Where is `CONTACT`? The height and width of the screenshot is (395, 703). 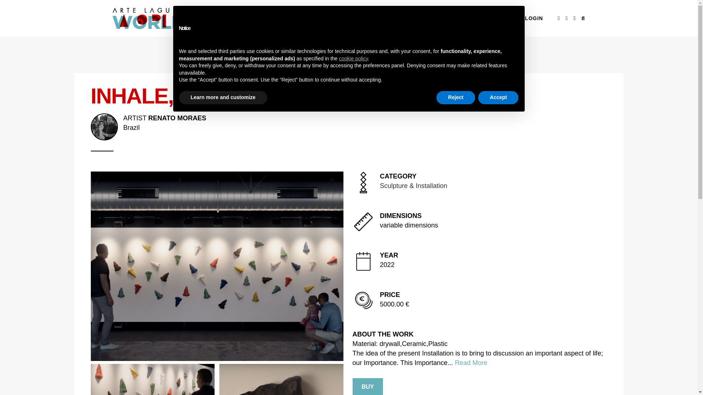 CONTACT is located at coordinates (363, 18).